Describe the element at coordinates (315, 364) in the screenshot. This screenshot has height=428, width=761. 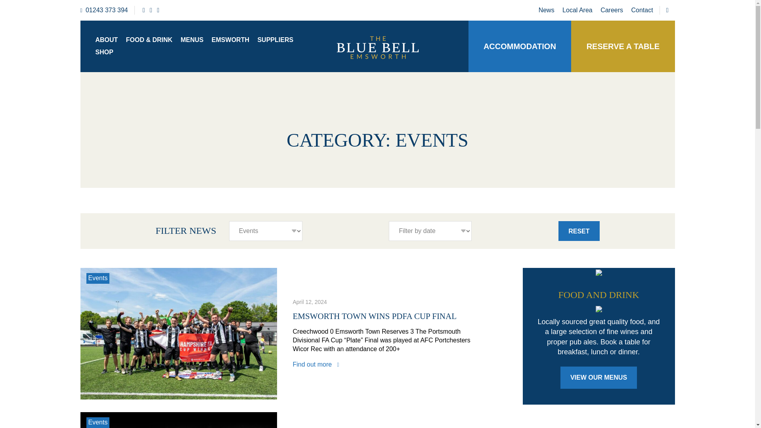
I see `Find out more  ` at that location.